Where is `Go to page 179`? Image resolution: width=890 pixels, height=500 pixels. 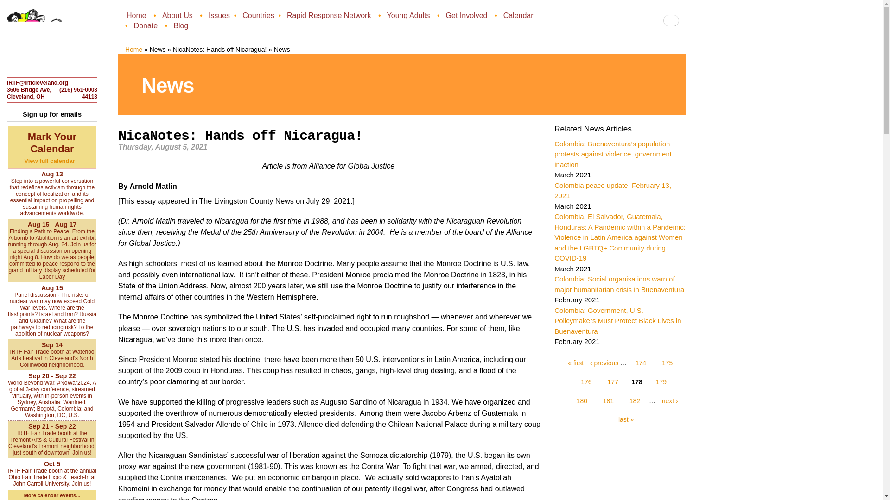 Go to page 179 is located at coordinates (661, 381).